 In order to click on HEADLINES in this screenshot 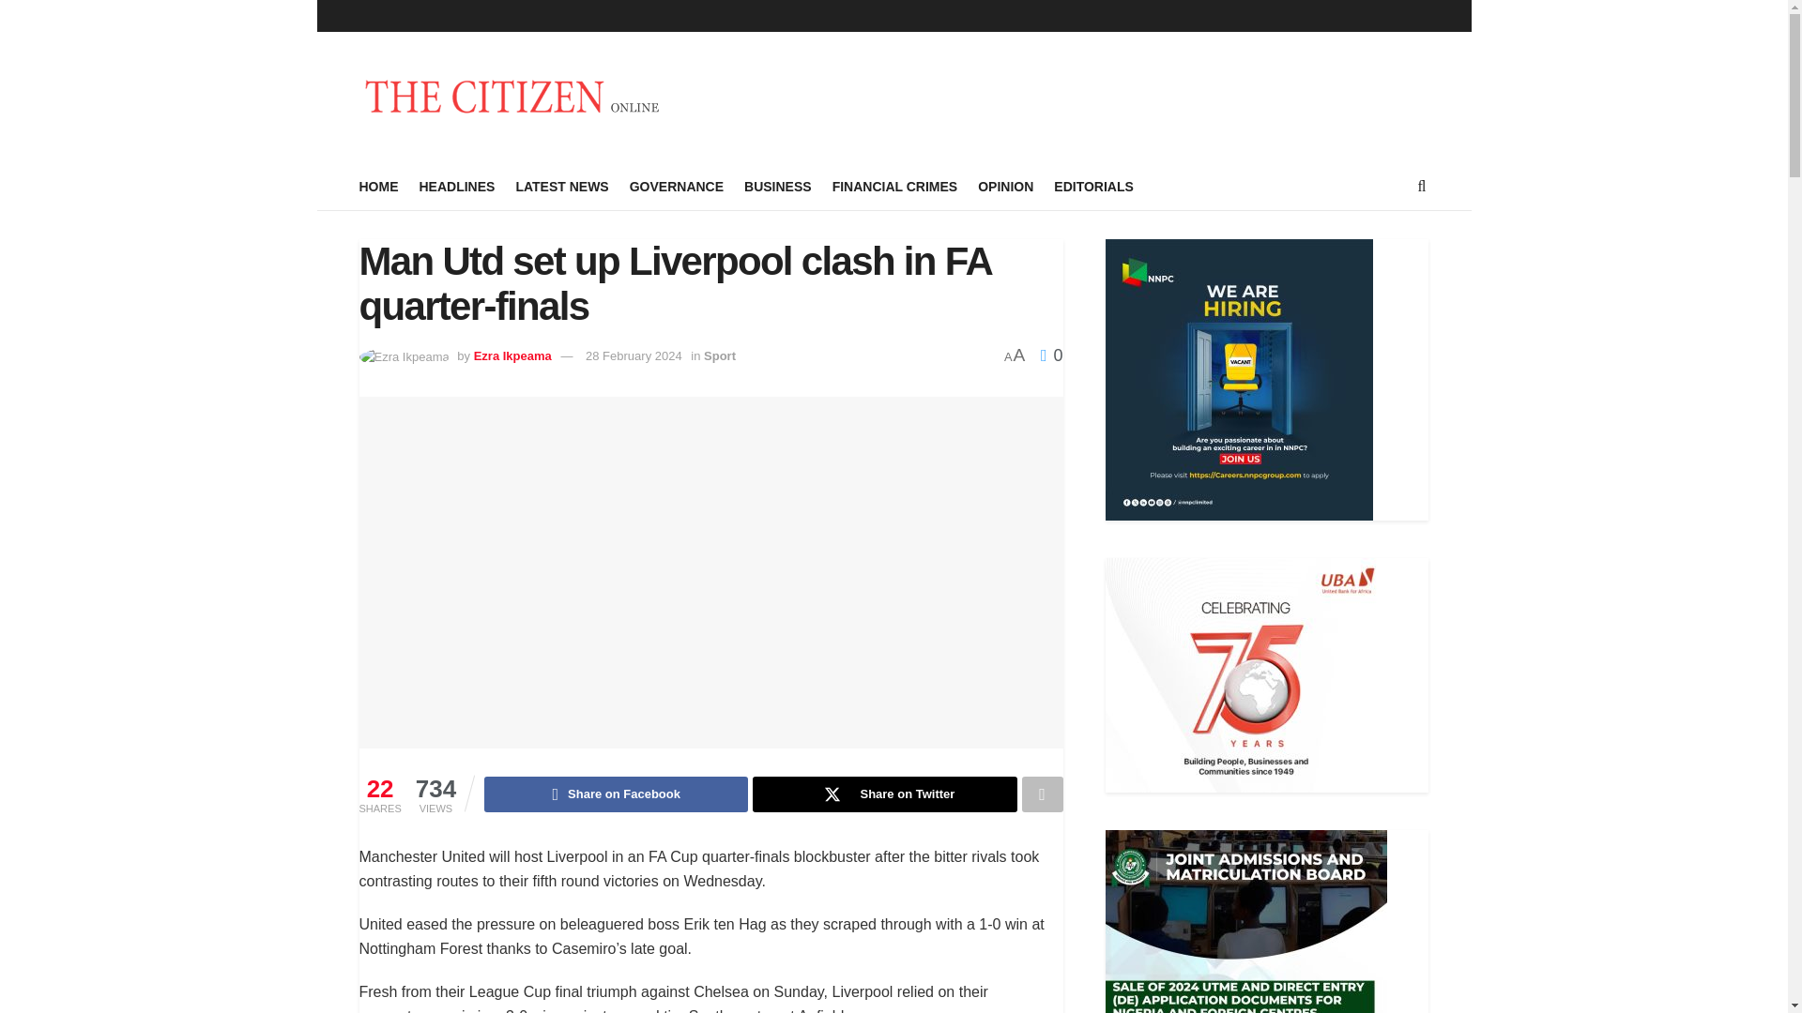, I will do `click(456, 186)`.